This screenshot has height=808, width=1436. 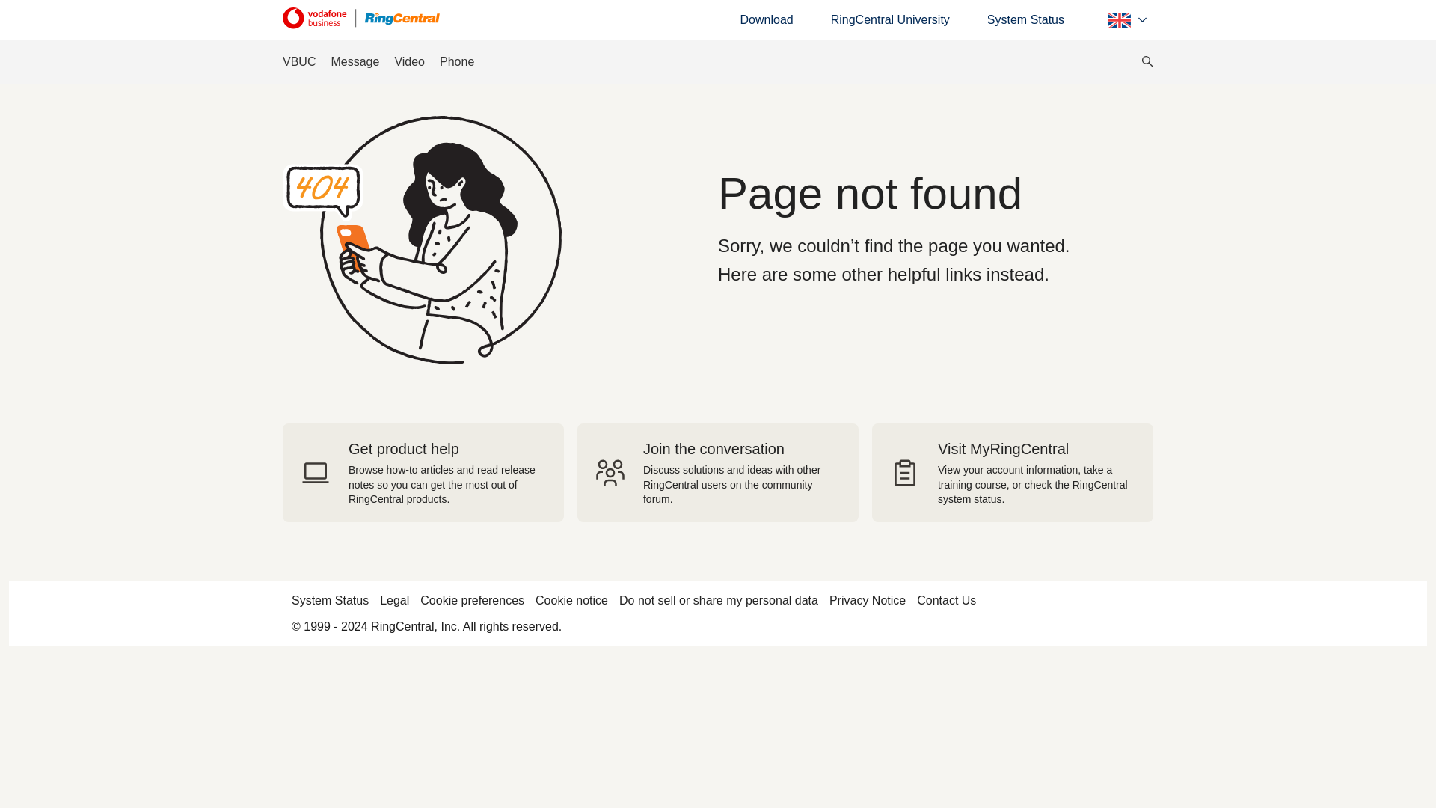 I want to click on Cookie notice, so click(x=571, y=600).